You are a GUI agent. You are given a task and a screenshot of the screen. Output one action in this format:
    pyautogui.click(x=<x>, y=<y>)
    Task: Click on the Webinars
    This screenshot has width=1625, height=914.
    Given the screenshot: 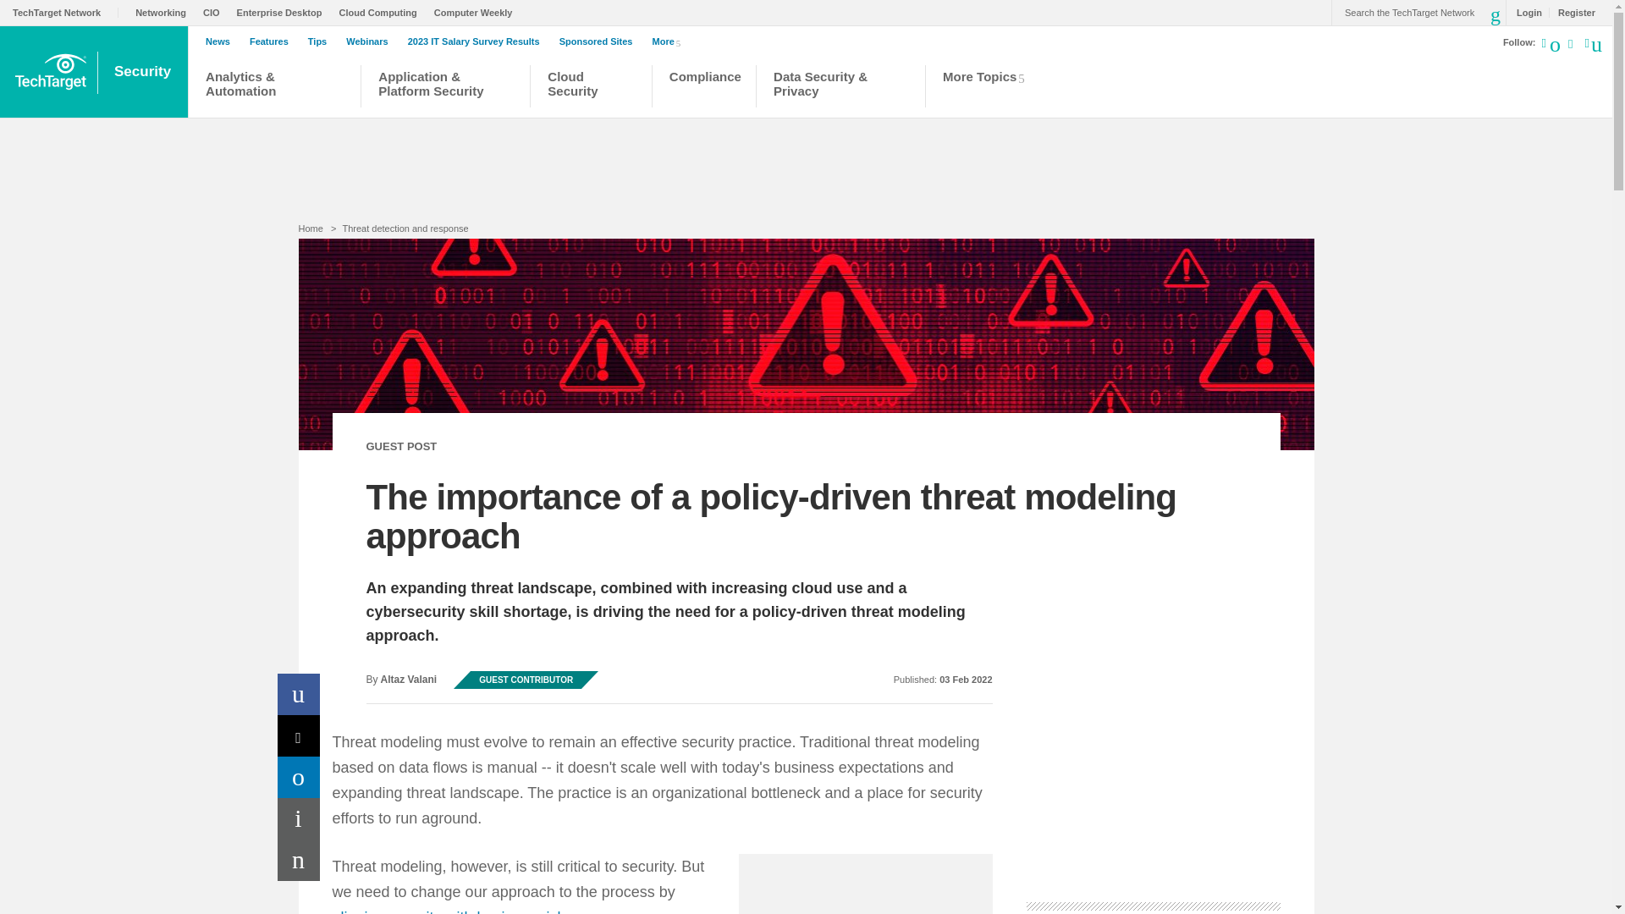 What is the action you would take?
    pyautogui.click(x=371, y=41)
    